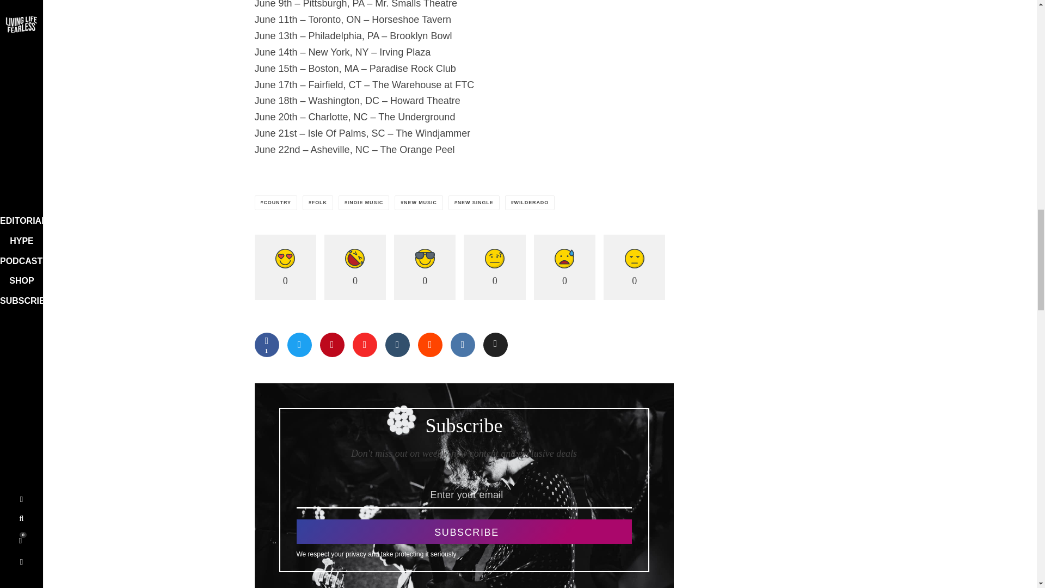  I want to click on Subscribe, so click(463, 531).